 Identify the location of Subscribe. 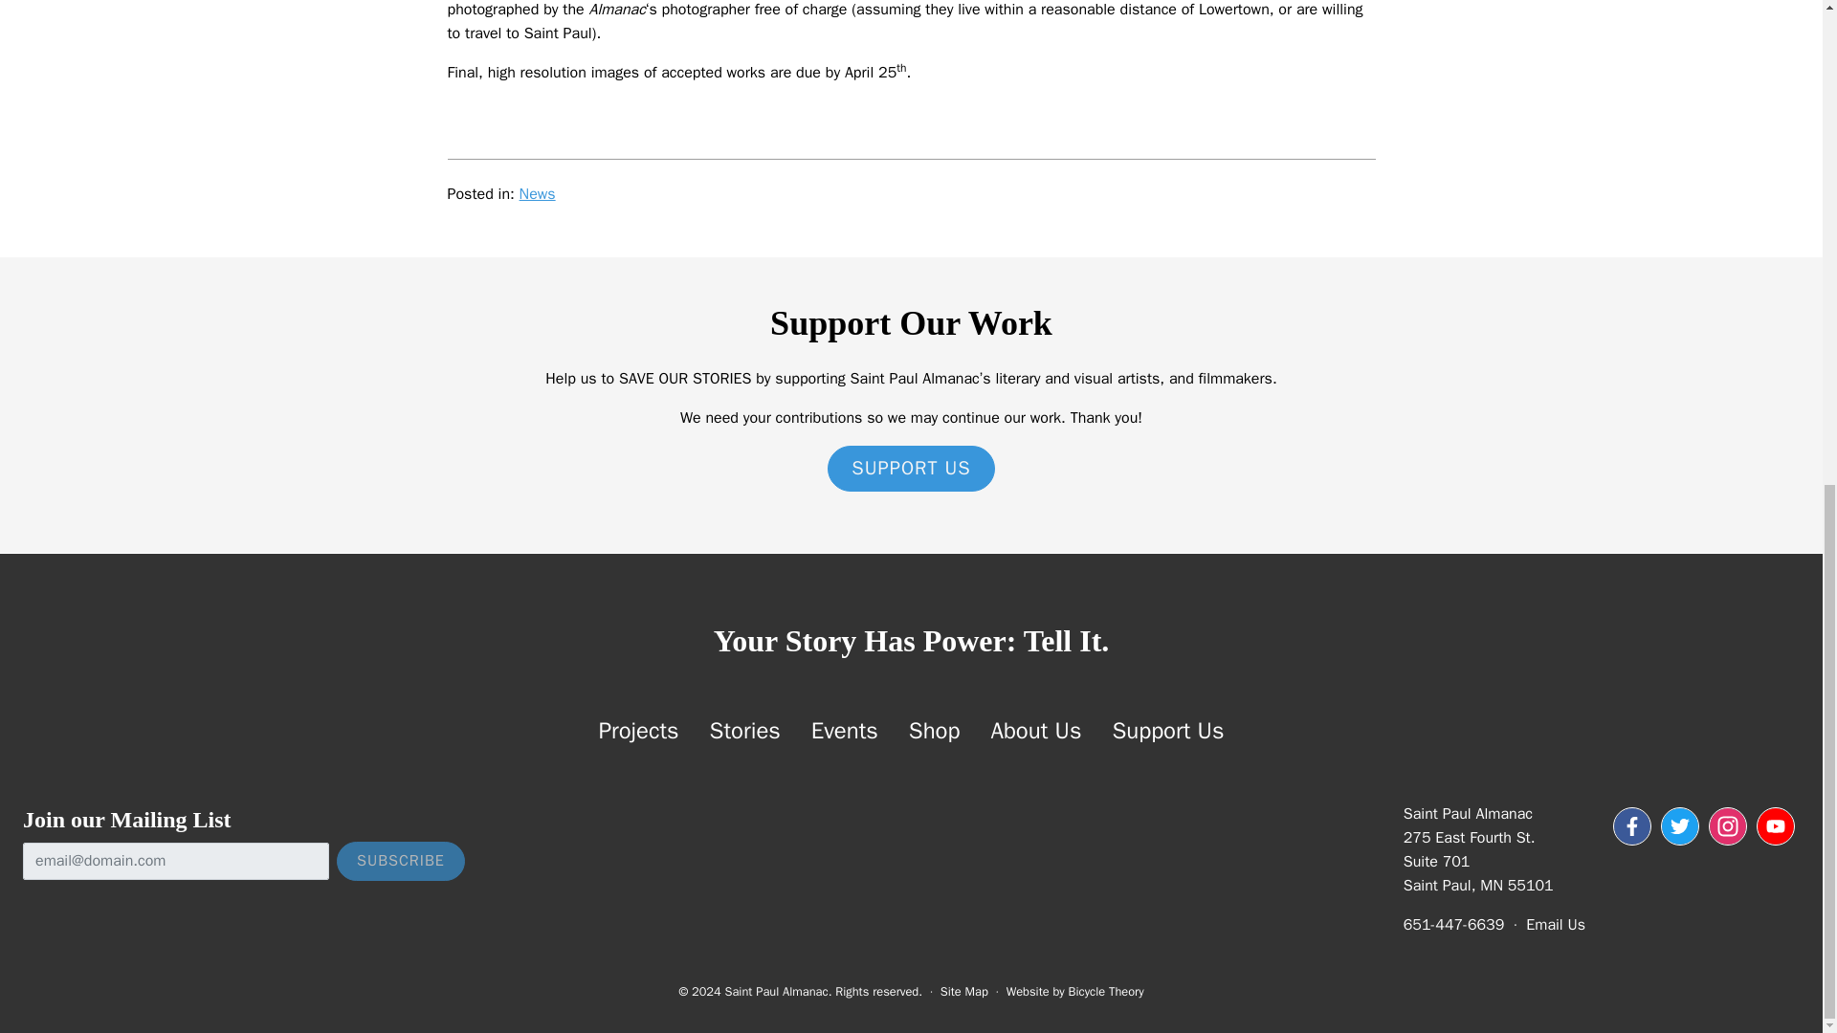
(400, 861).